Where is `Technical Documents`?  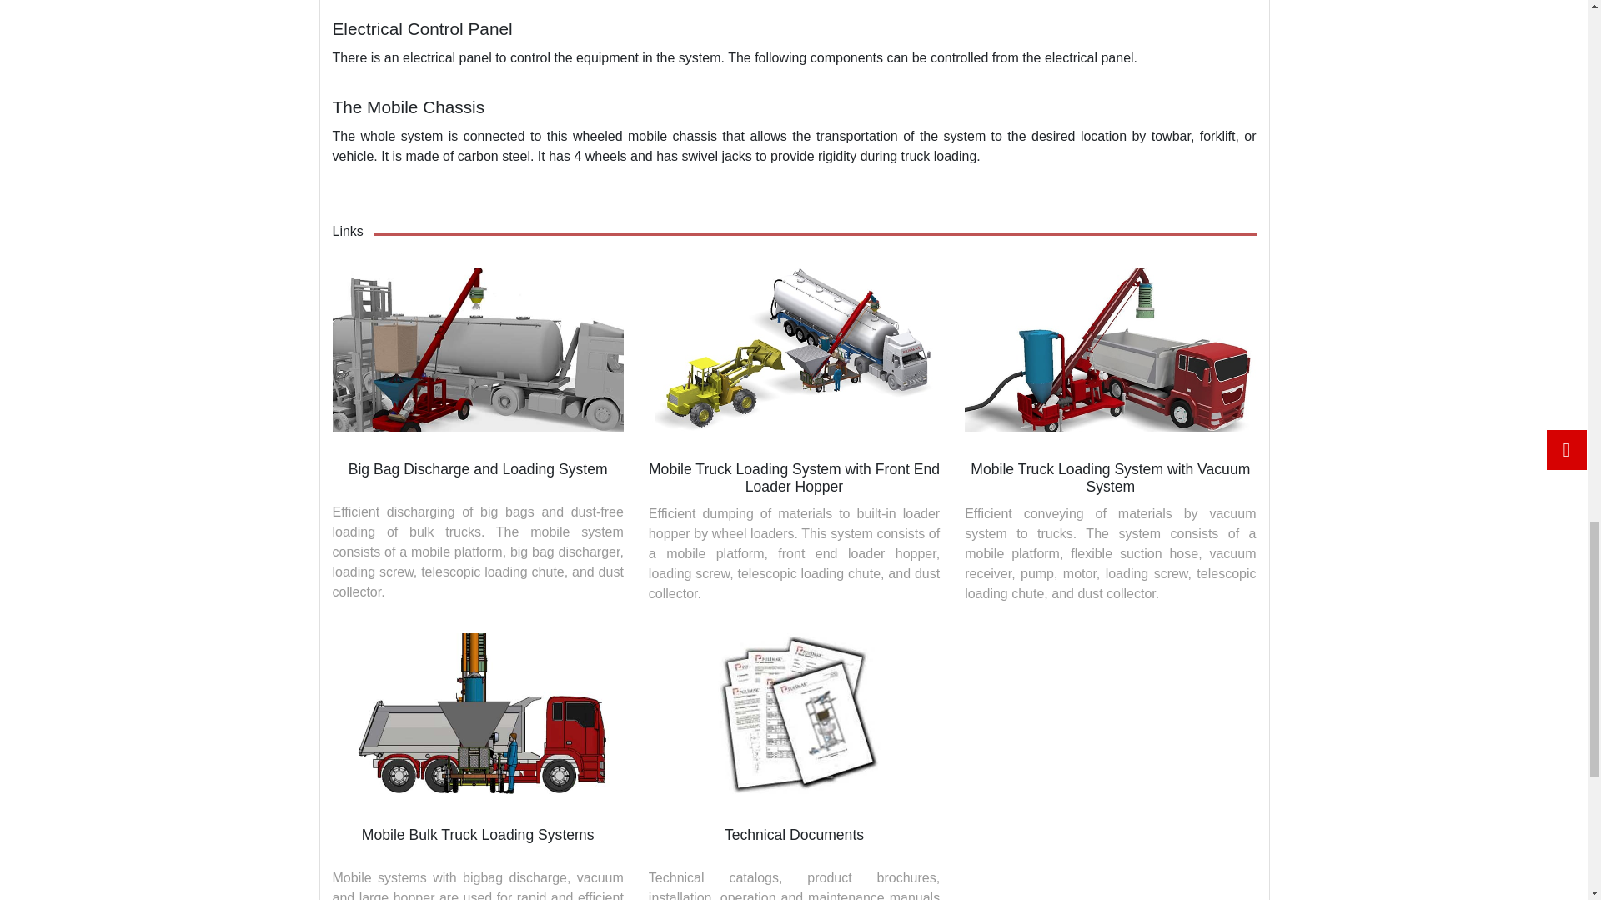
Technical Documents is located at coordinates (794, 715).